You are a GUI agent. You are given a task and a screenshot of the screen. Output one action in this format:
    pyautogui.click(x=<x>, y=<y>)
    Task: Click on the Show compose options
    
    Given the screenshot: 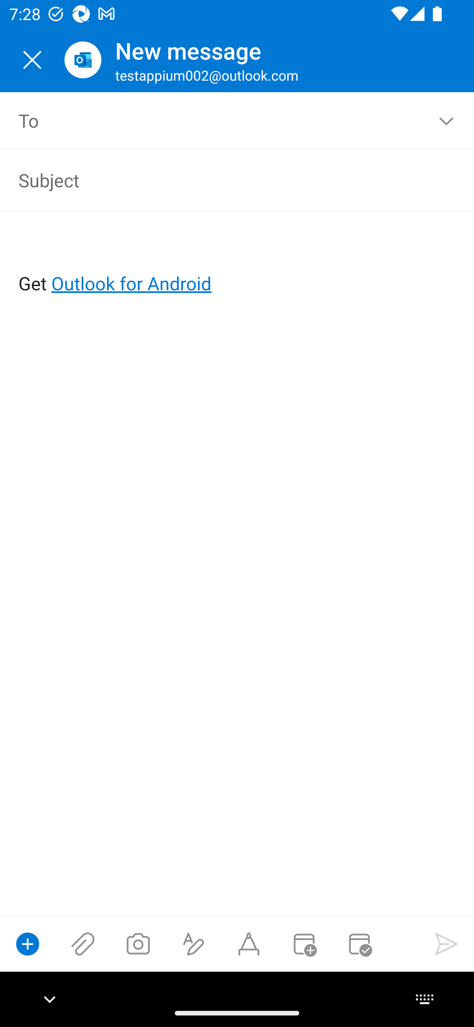 What is the action you would take?
    pyautogui.click(x=28, y=944)
    